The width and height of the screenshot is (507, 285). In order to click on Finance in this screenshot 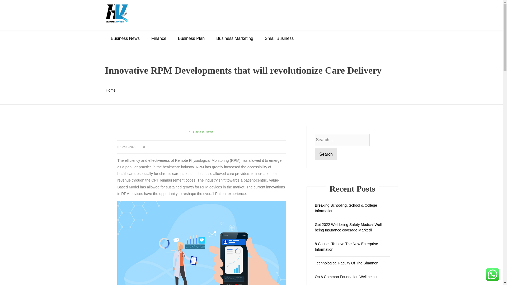, I will do `click(159, 38)`.